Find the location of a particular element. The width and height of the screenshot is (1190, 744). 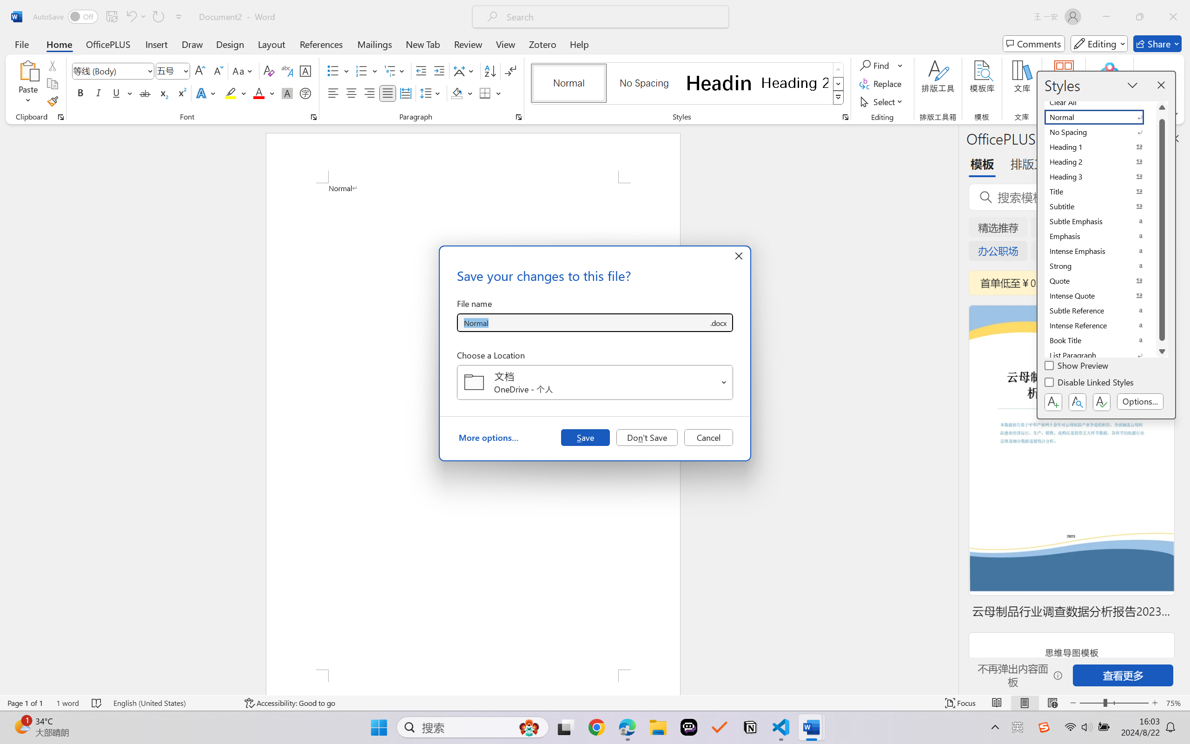

Clear Formatting is located at coordinates (269, 71).